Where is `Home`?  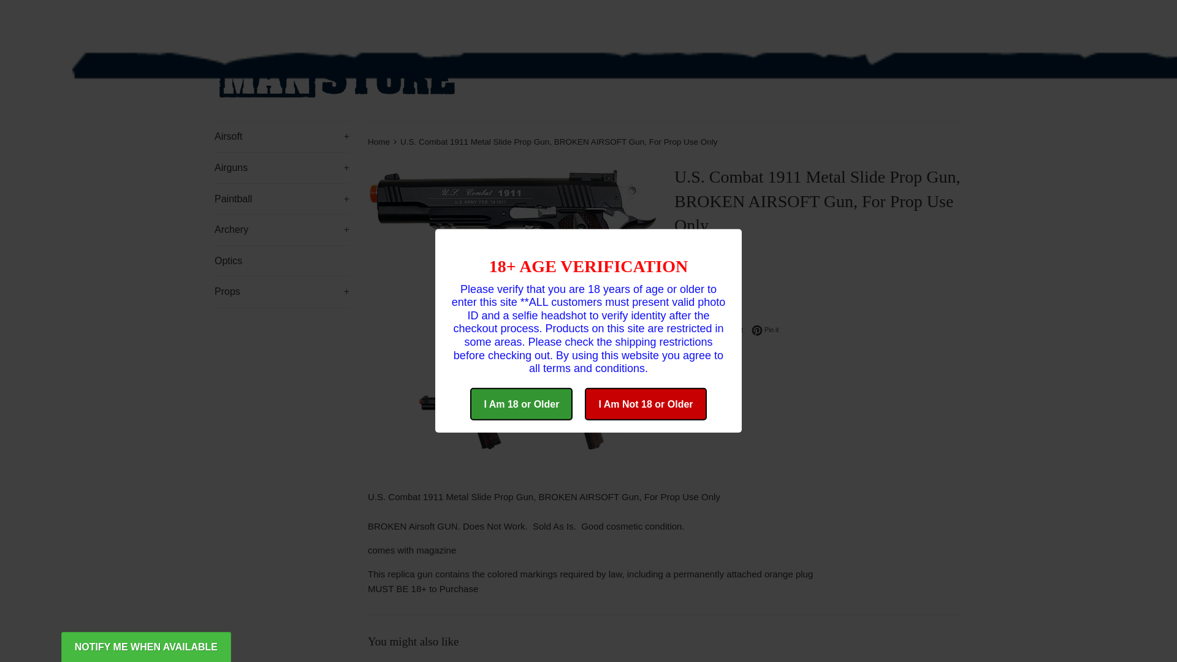 Home is located at coordinates (379, 141).